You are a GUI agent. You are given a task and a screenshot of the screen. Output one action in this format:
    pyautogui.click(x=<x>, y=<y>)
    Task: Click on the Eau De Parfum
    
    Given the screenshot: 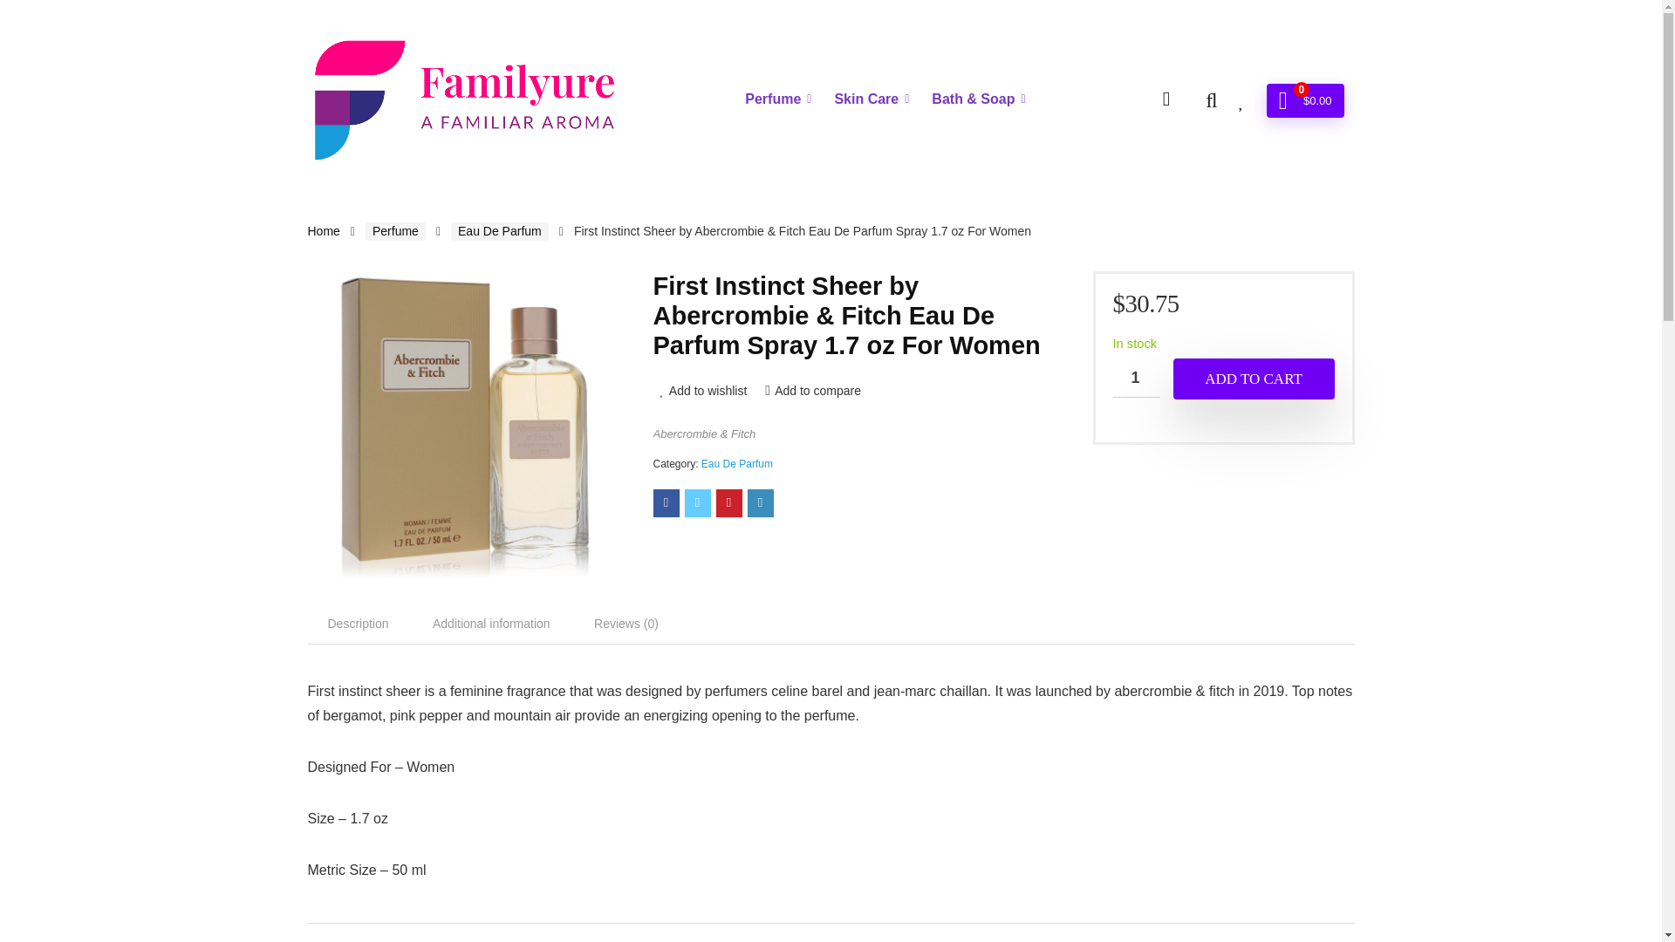 What is the action you would take?
    pyautogui.click(x=736, y=463)
    